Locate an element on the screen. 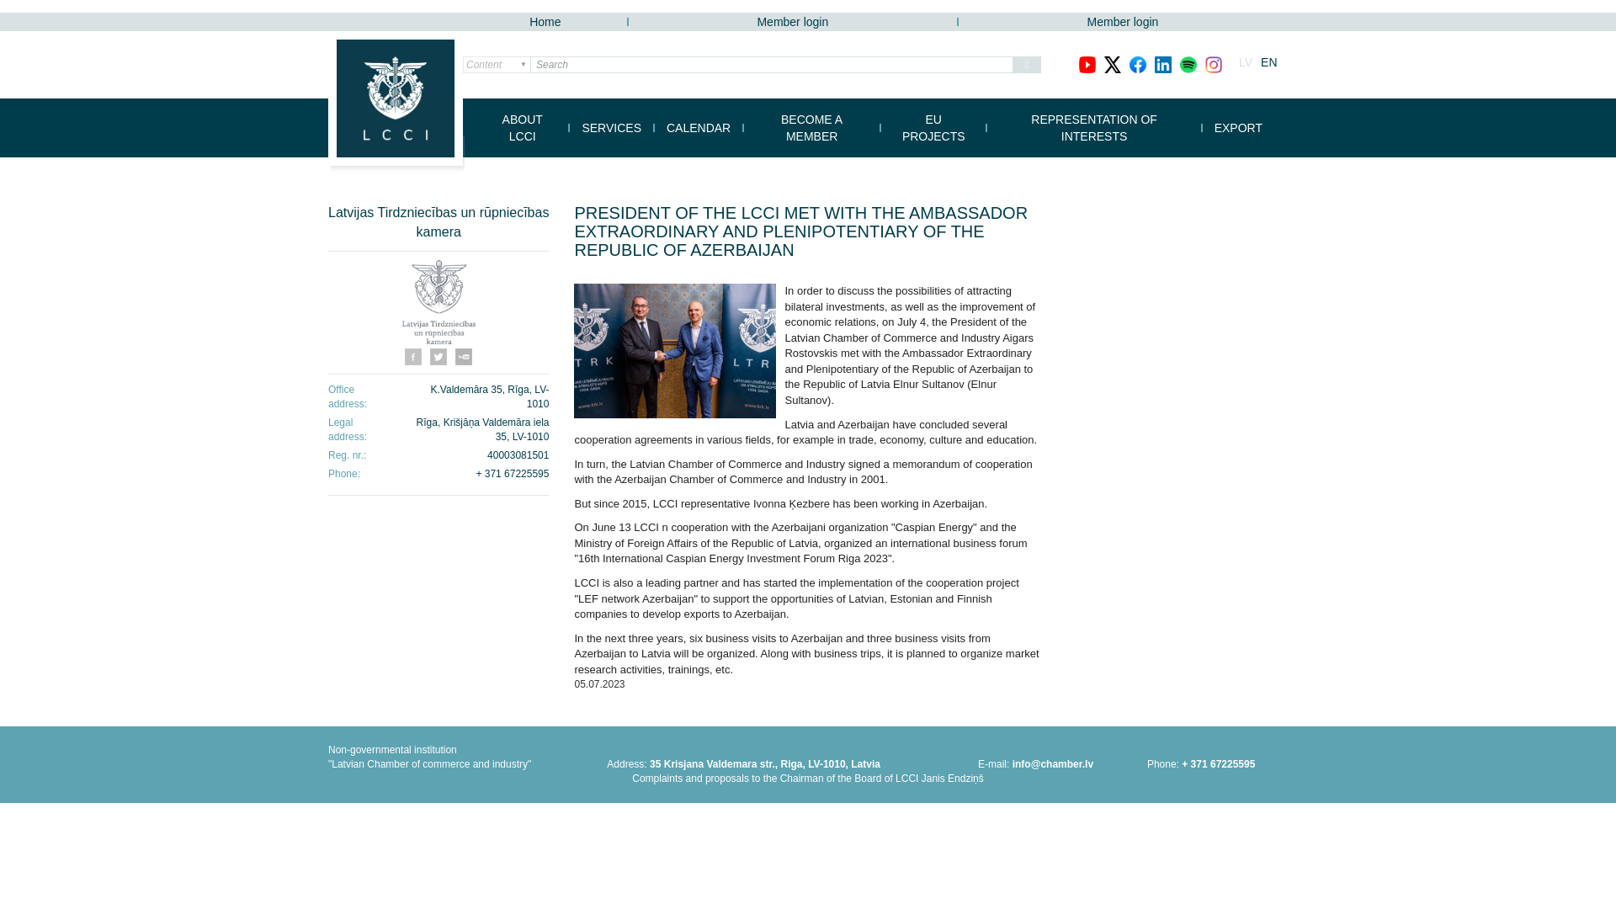  CALENDAR is located at coordinates (699, 128).